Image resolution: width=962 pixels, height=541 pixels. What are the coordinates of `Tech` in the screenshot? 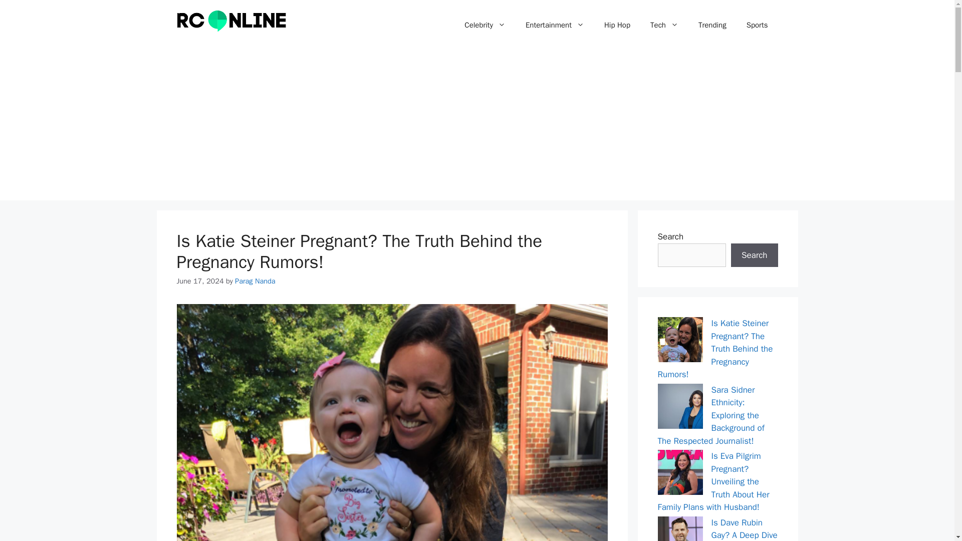 It's located at (664, 25).